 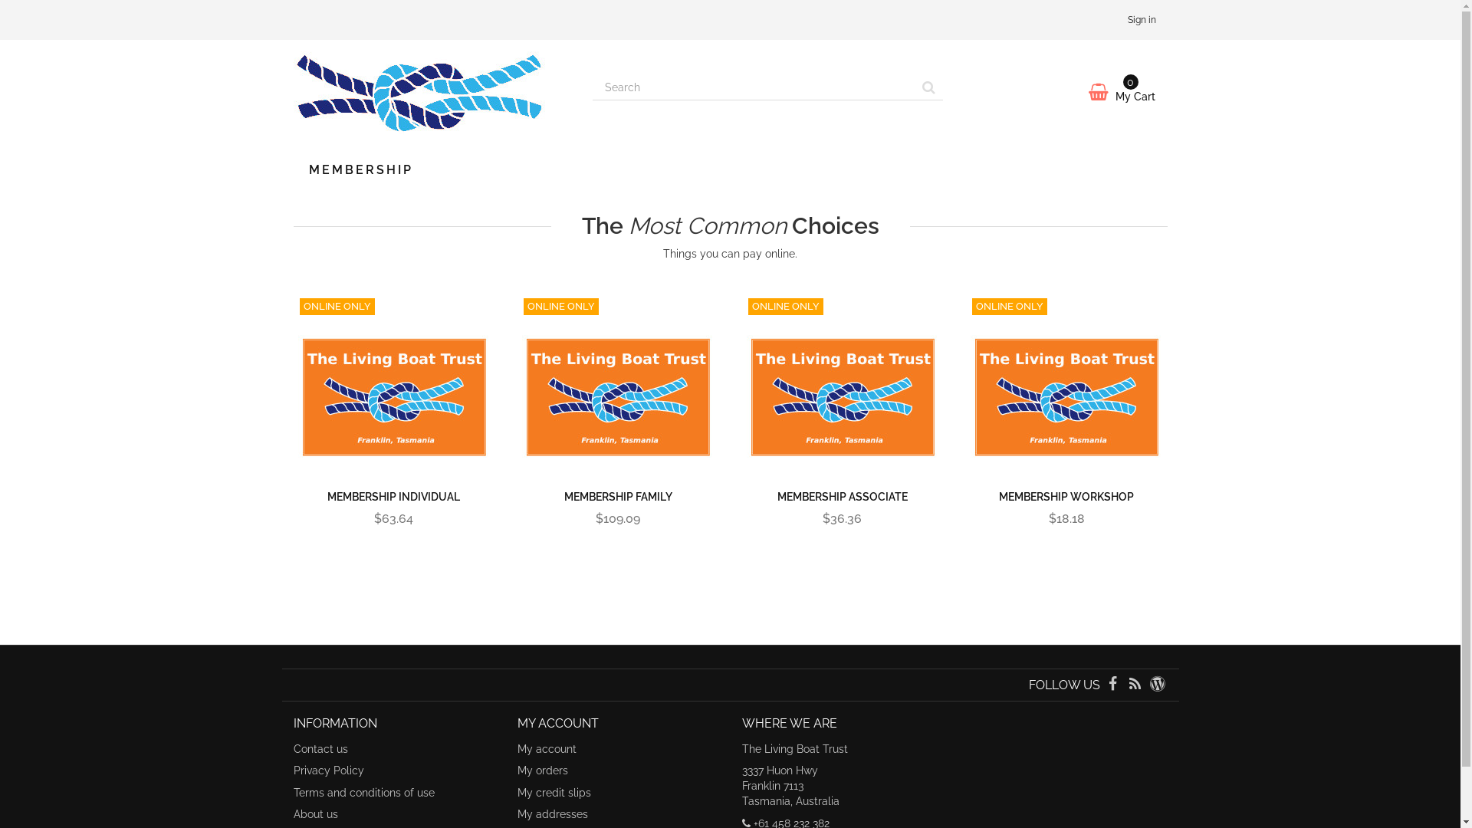 I want to click on My account, so click(x=547, y=749).